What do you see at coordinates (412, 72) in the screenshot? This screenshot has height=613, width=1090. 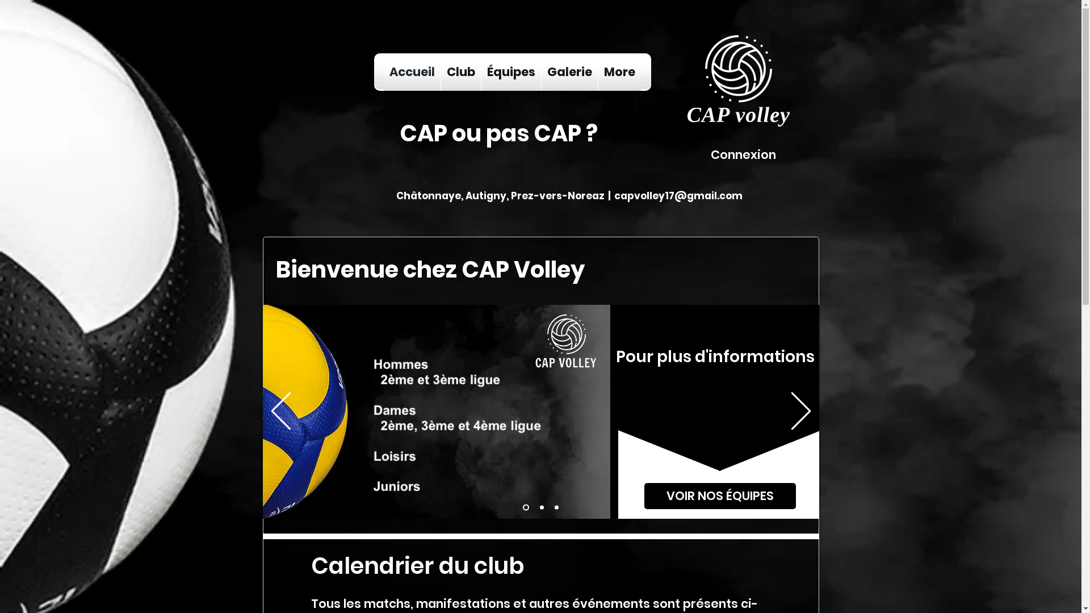 I see `Accueil` at bounding box center [412, 72].